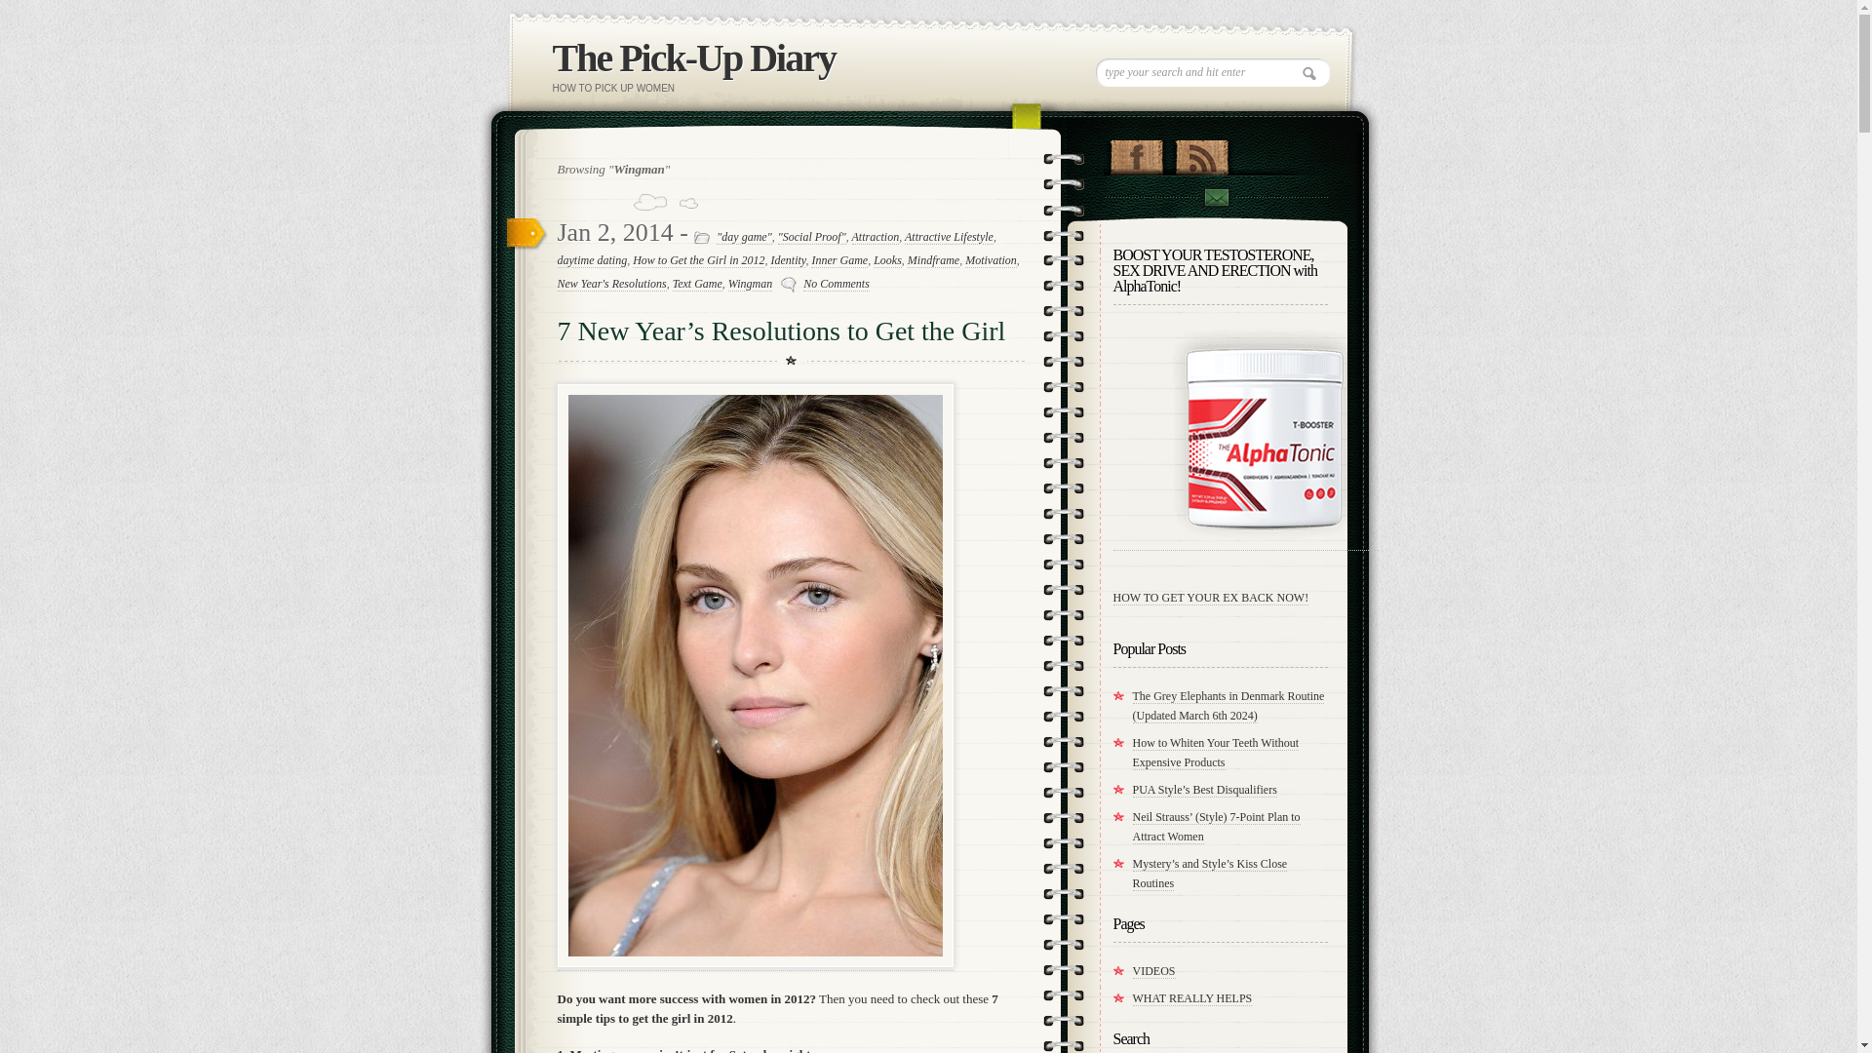  What do you see at coordinates (1215, 753) in the screenshot?
I see `How to Whiten Your Teeth Without Expensive Products` at bounding box center [1215, 753].